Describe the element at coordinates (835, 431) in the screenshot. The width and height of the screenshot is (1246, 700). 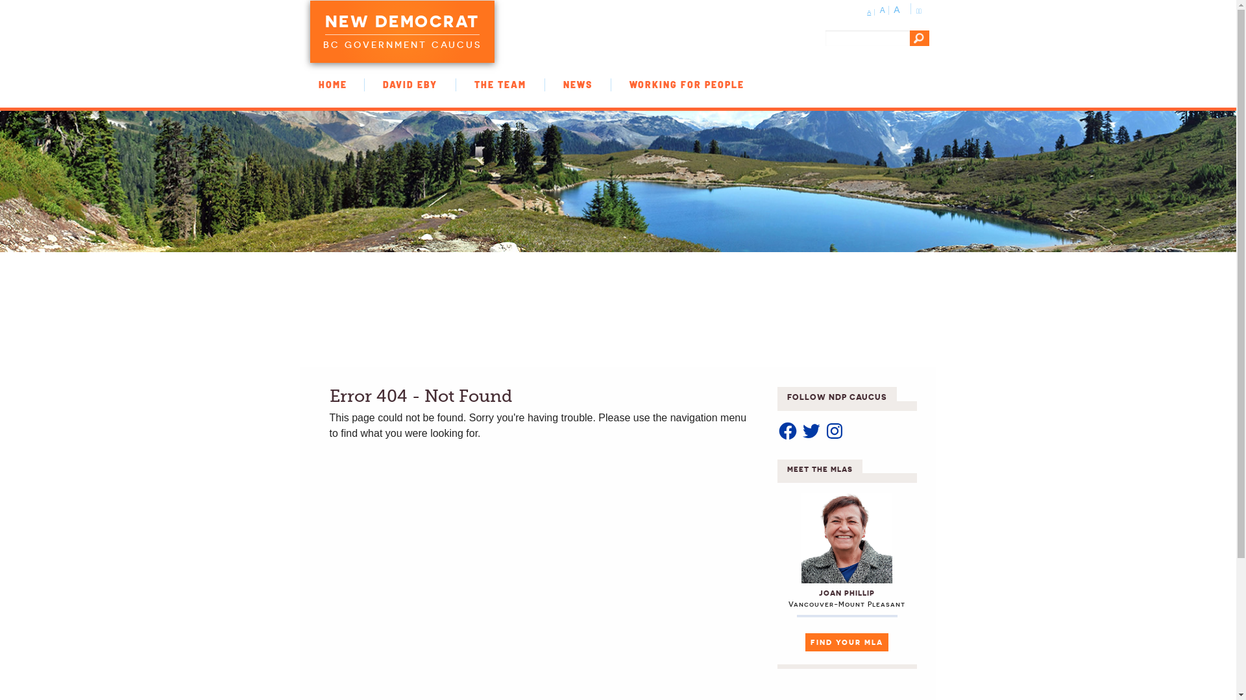
I see `Instagram` at that location.